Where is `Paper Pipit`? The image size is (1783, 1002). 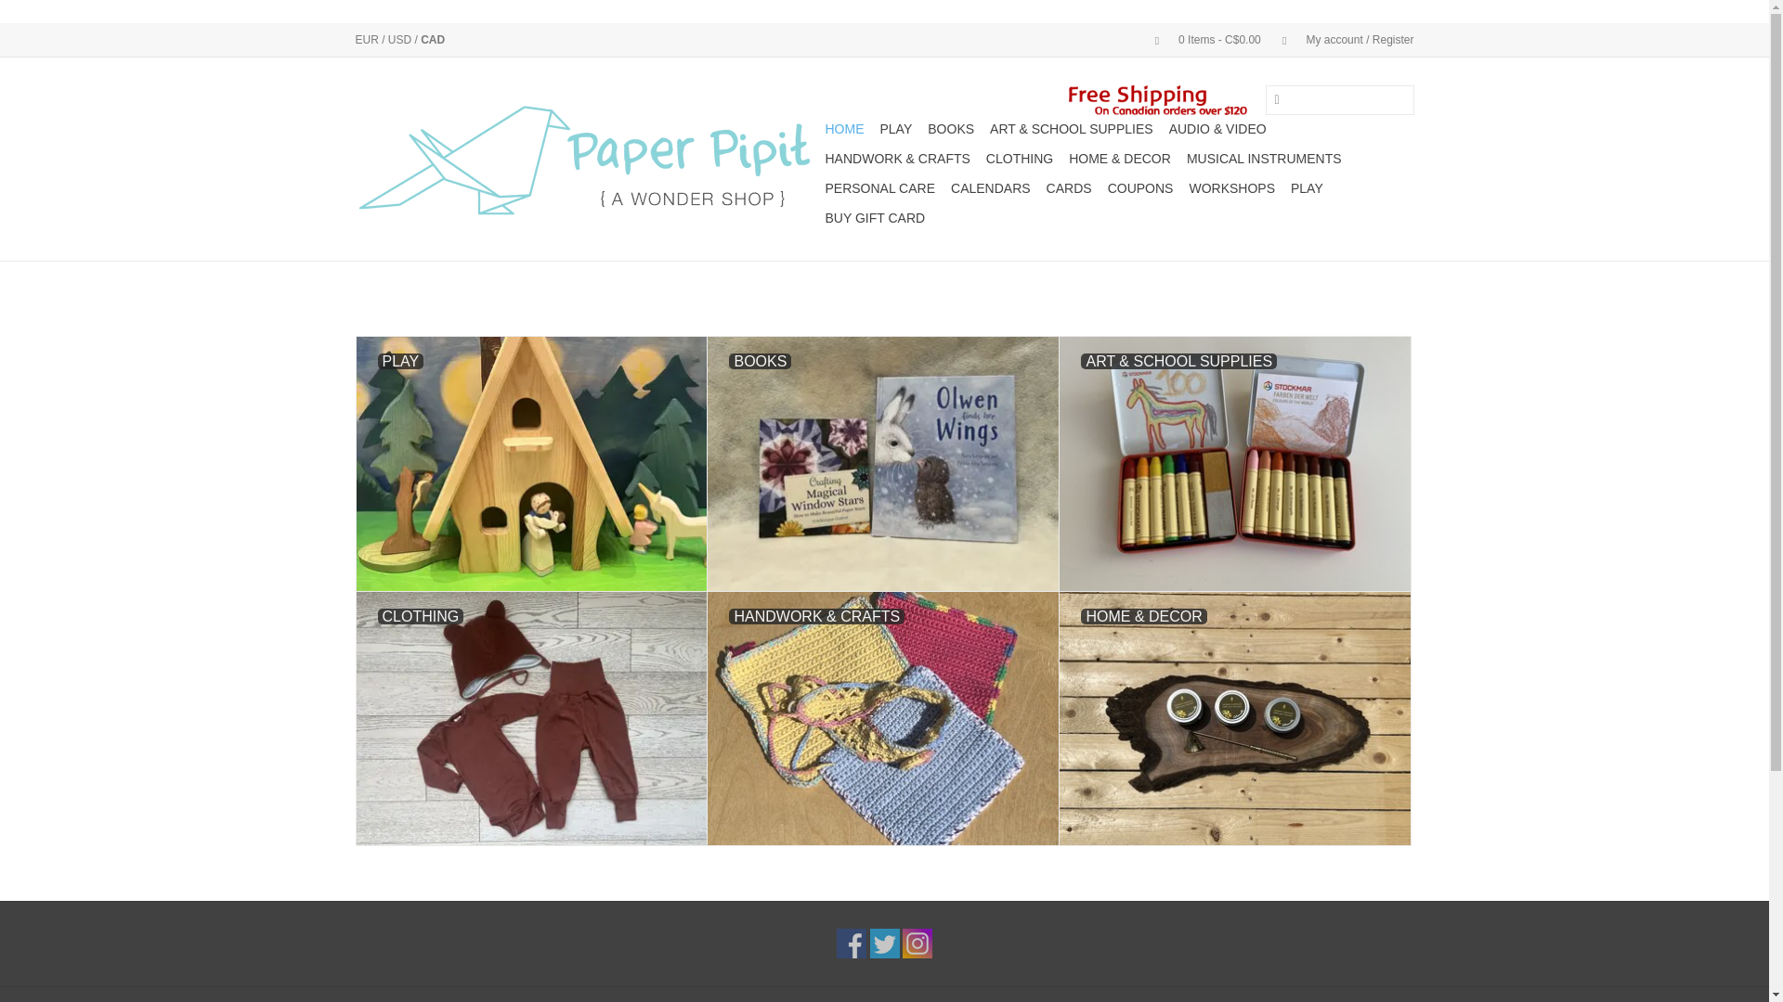
Paper Pipit is located at coordinates (587, 160).